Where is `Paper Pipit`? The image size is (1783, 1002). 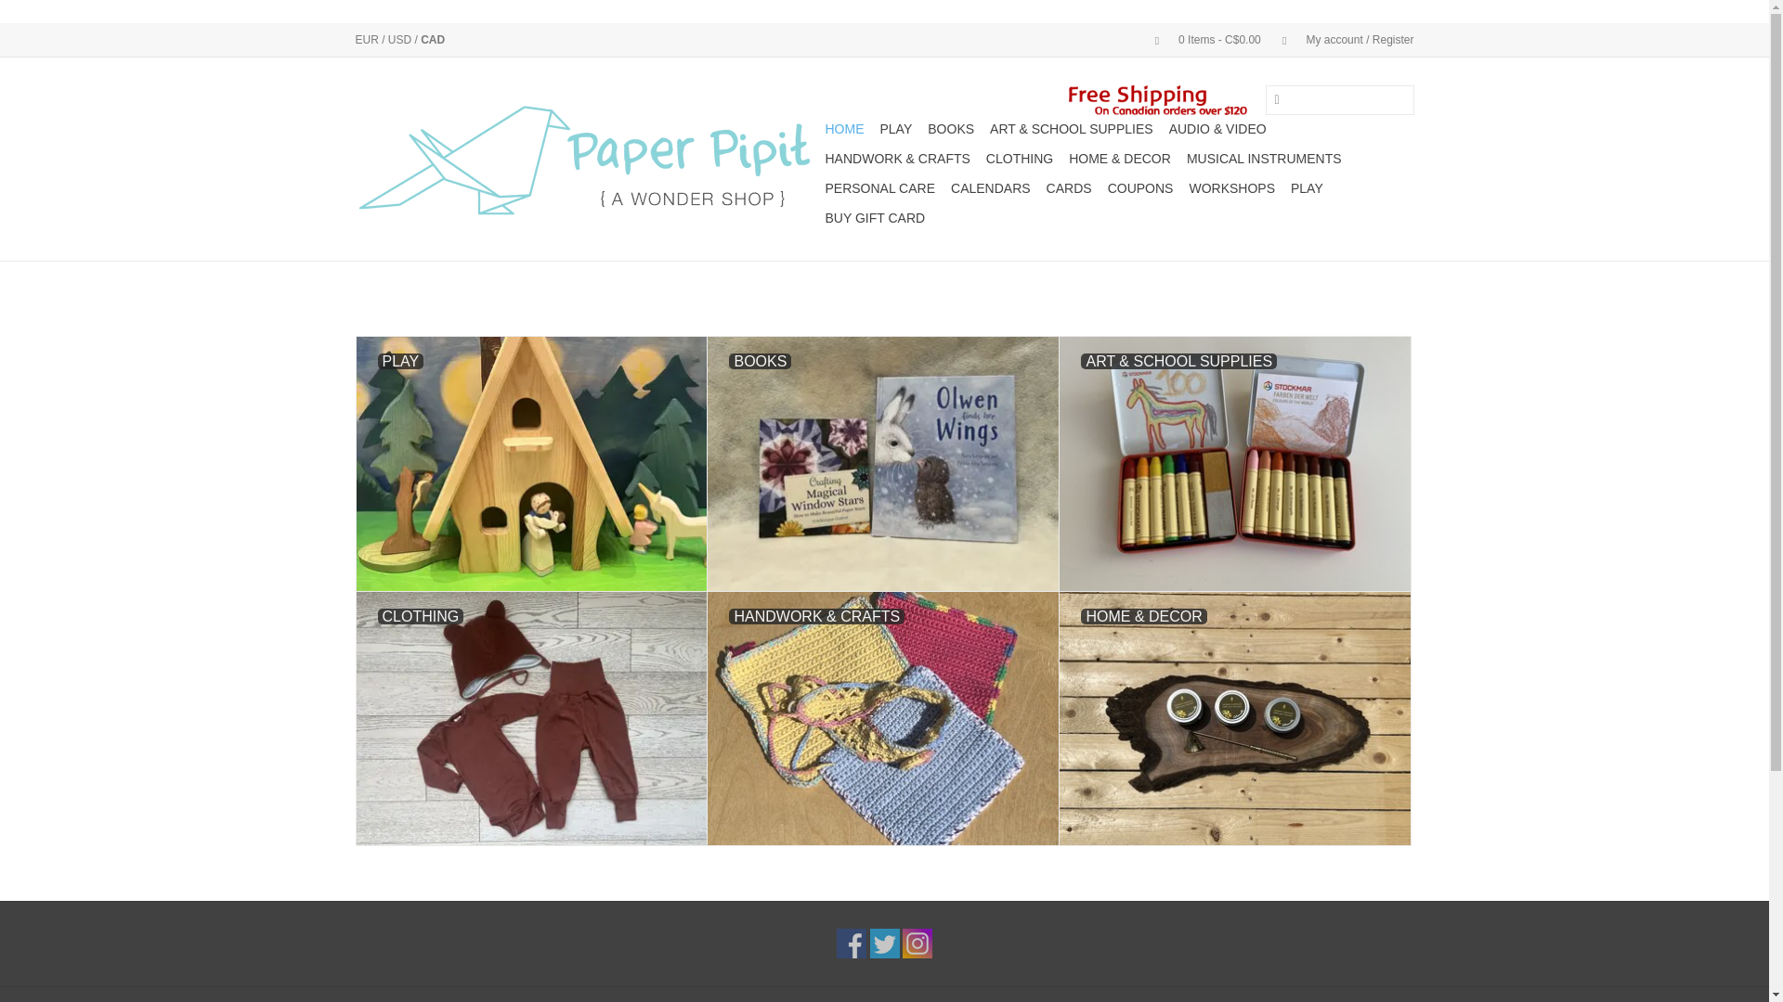
Paper Pipit is located at coordinates (587, 160).